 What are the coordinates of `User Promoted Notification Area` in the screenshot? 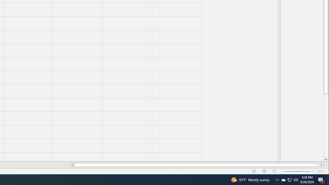 It's located at (289, 180).